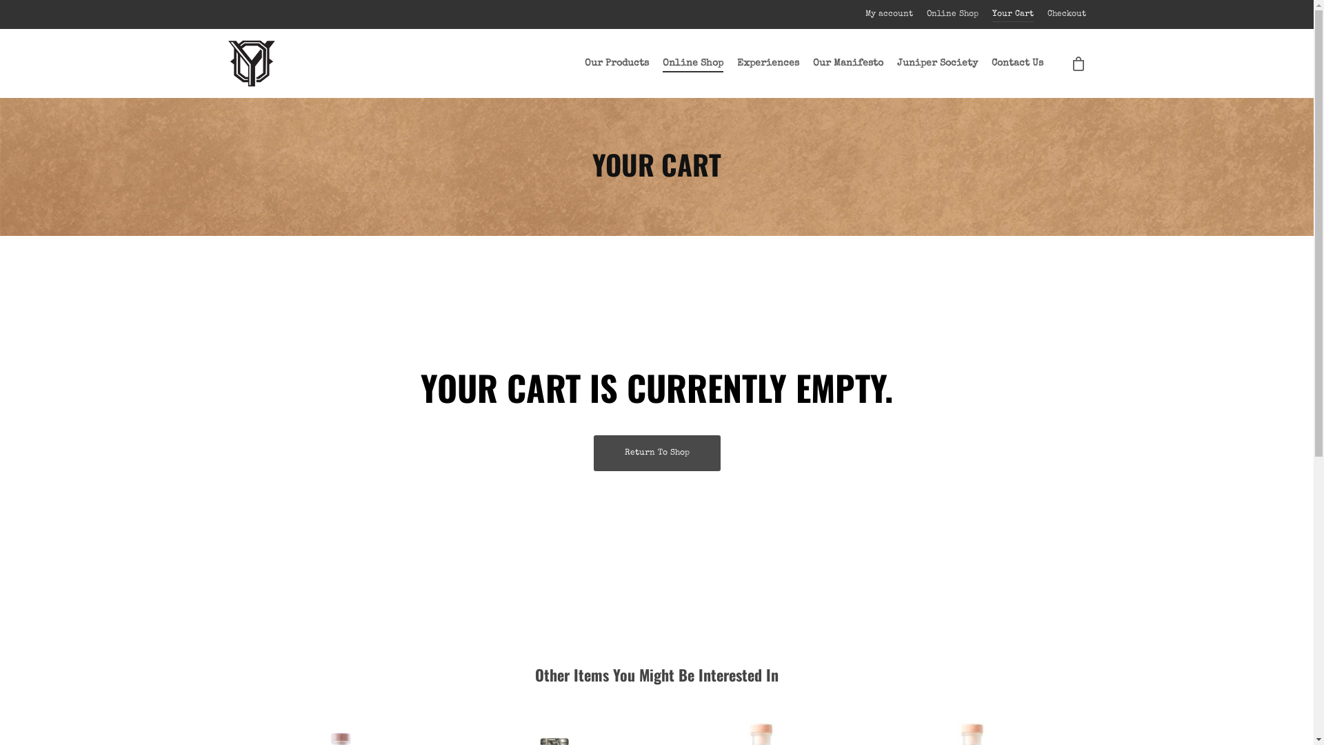 Image resolution: width=1324 pixels, height=745 pixels. Describe the element at coordinates (693, 63) in the screenshot. I see `Online Shop` at that location.